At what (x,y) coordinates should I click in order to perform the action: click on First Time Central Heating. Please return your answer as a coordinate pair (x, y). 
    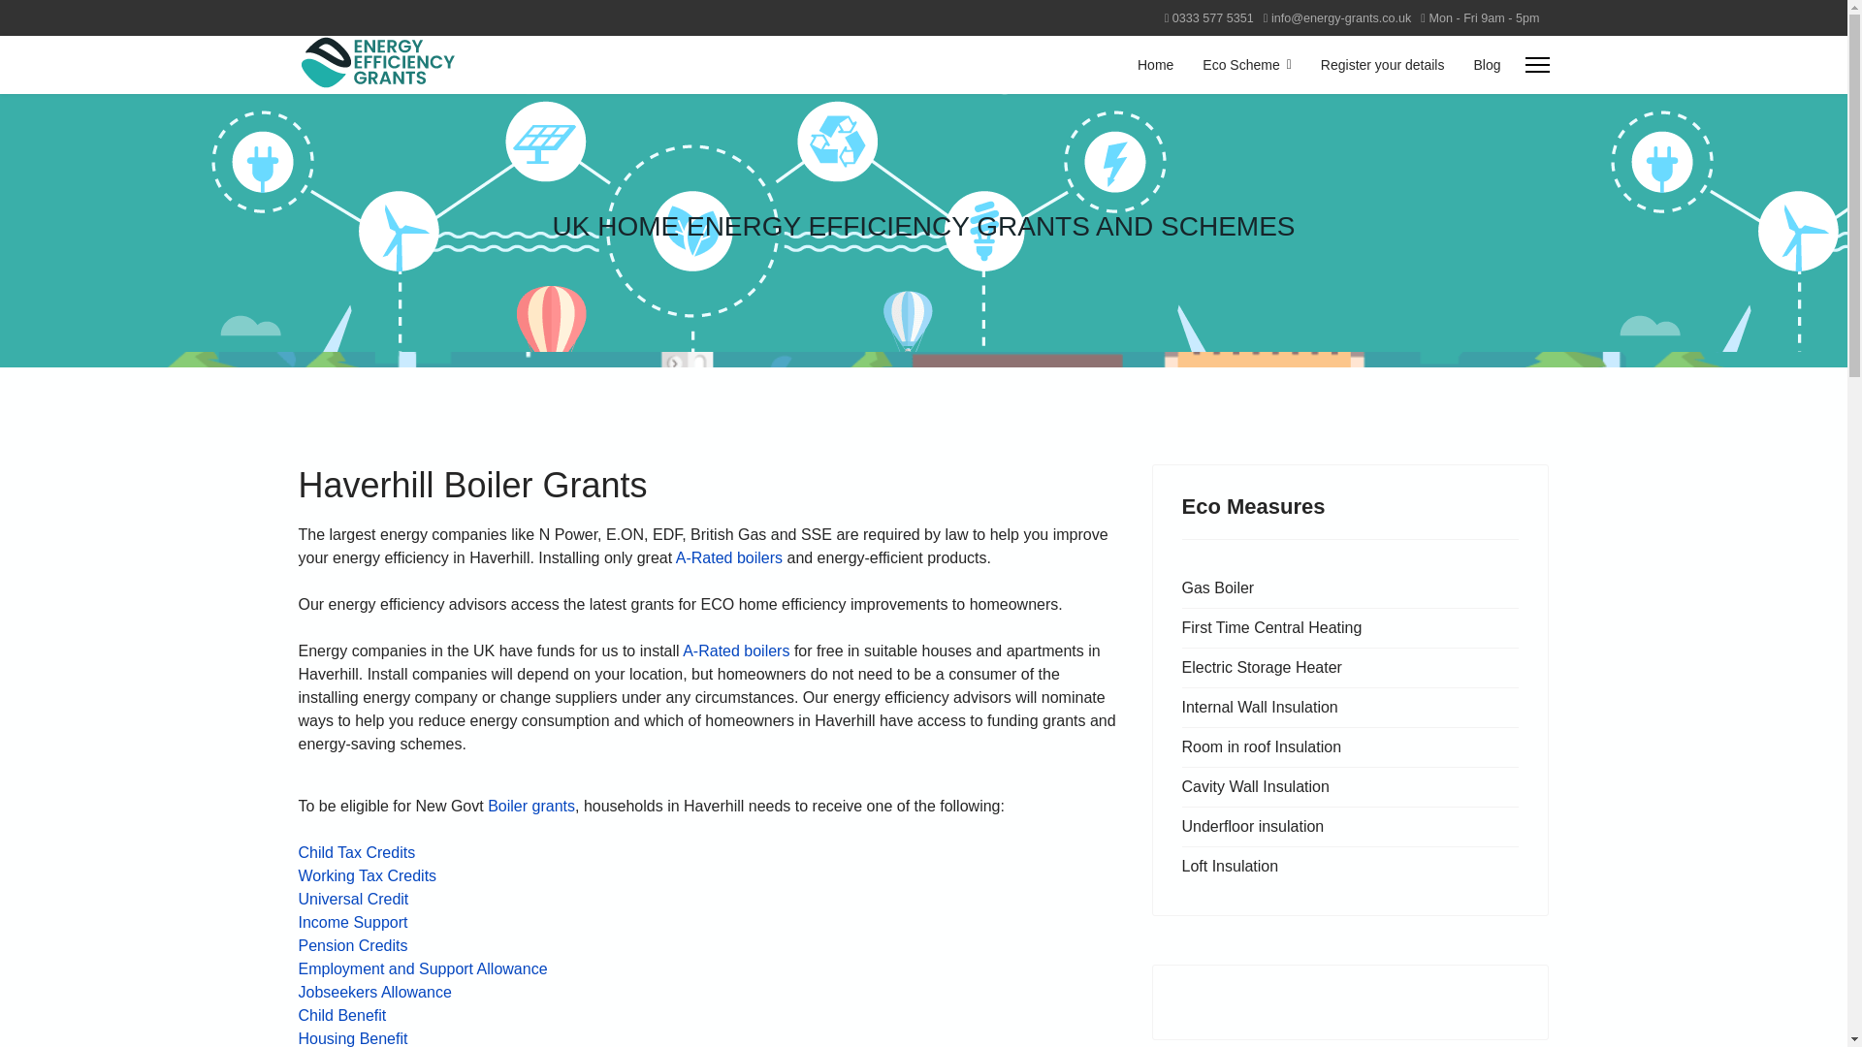
    Looking at the image, I should click on (1350, 628).